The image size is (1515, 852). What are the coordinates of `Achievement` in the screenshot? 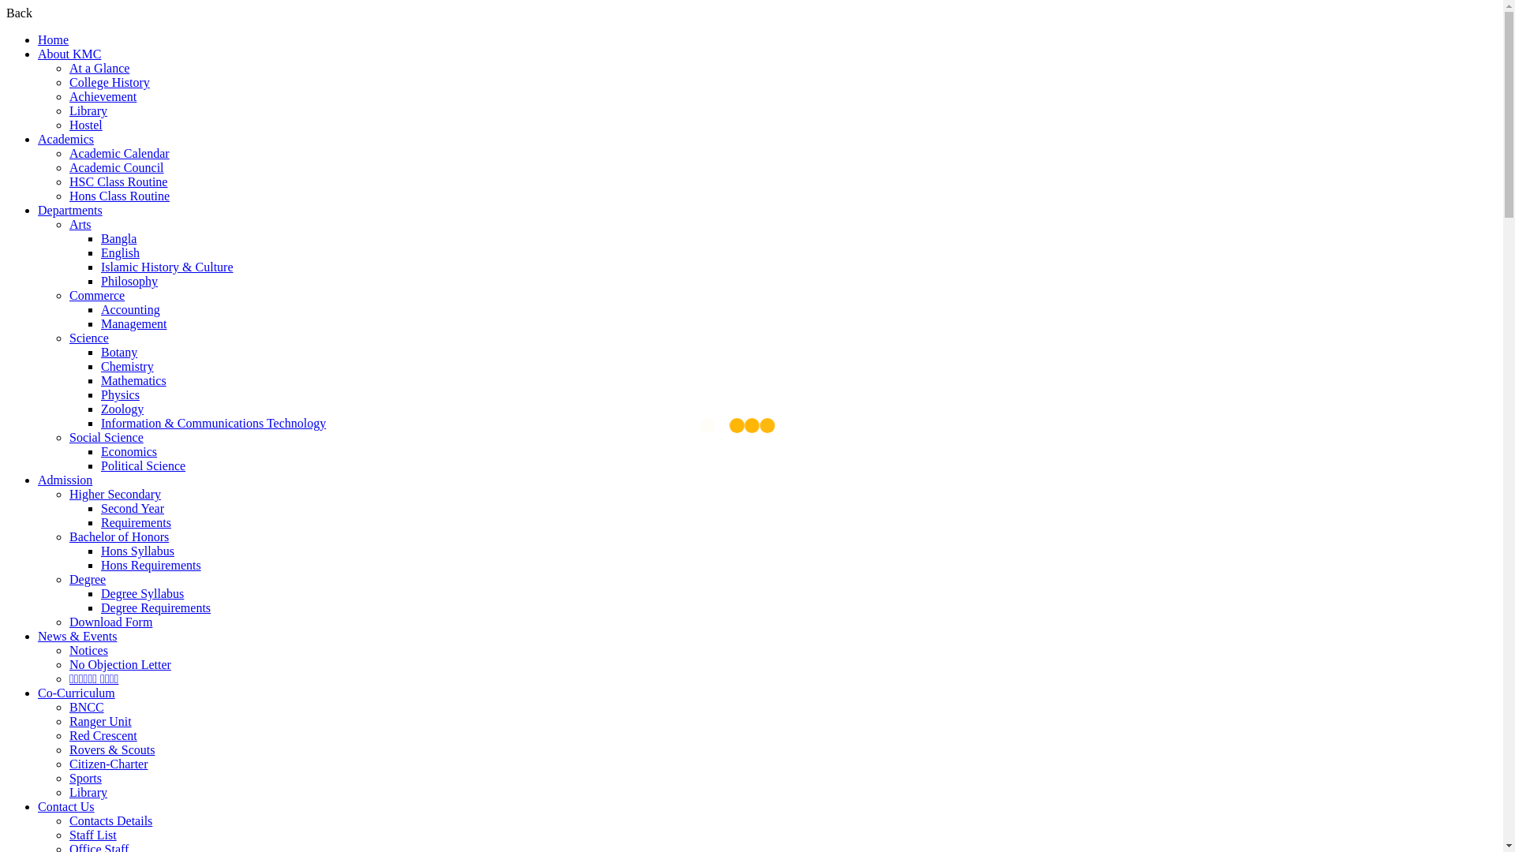 It's located at (103, 96).